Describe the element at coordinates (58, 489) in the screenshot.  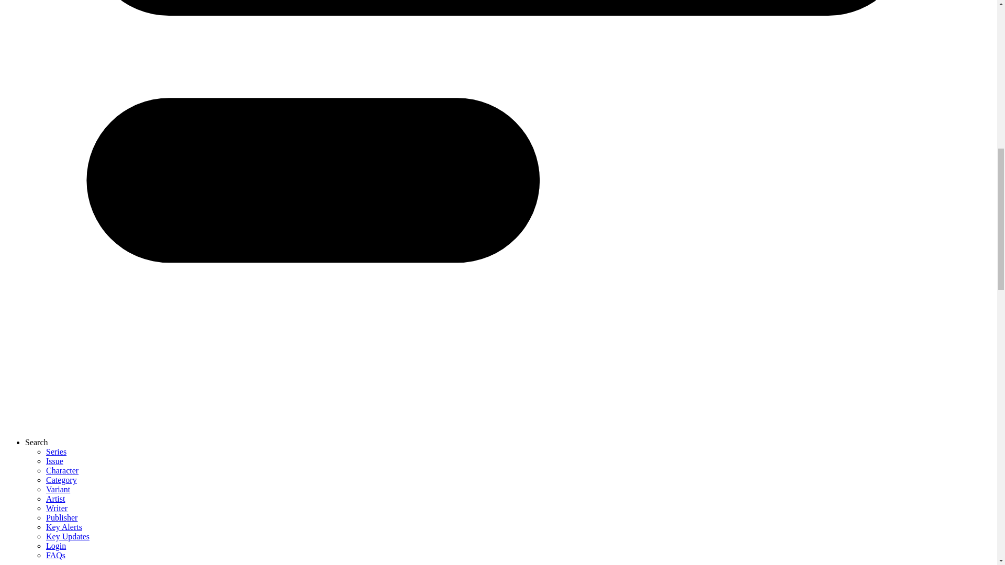
I see `Variant` at that location.